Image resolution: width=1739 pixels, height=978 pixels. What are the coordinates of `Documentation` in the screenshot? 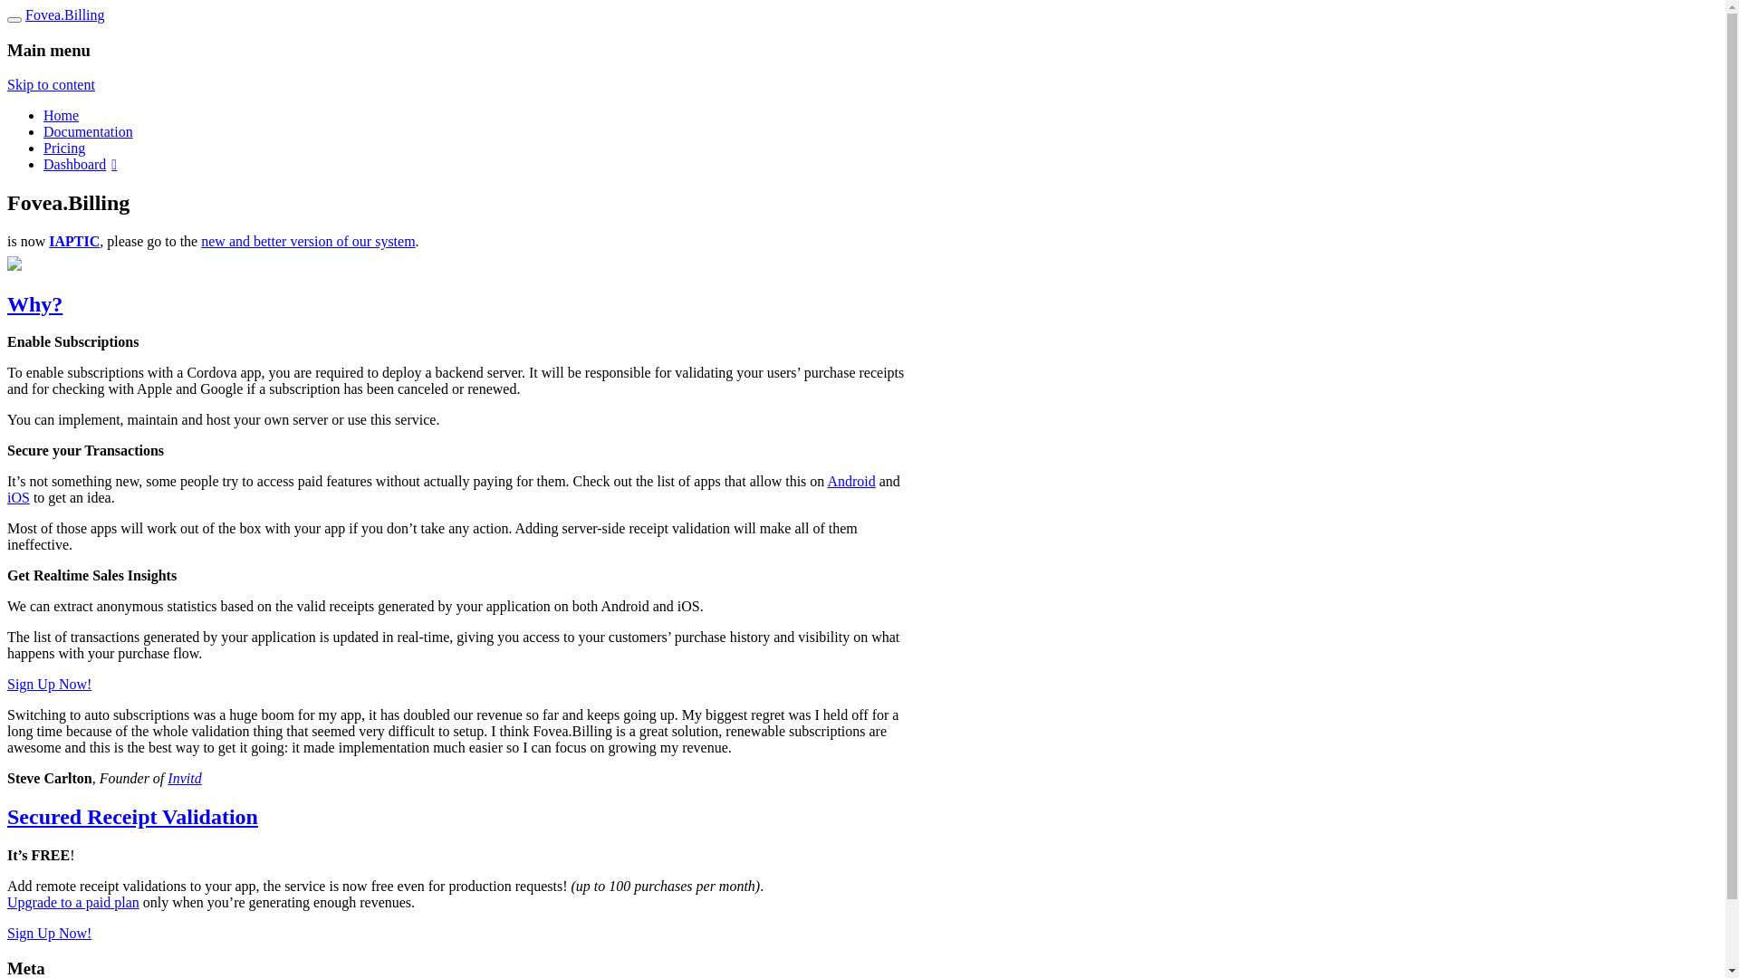 It's located at (89, 132).